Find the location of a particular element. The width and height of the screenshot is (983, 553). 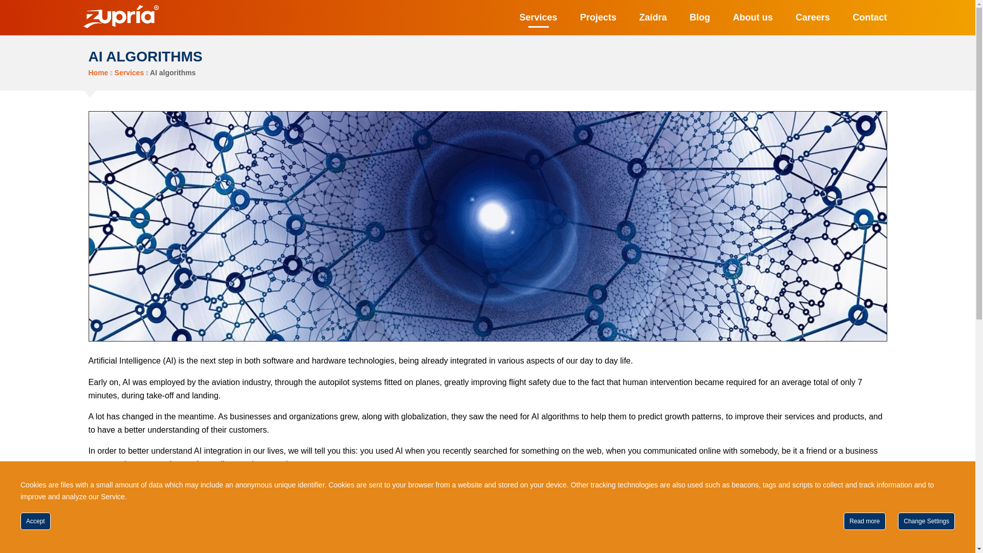

Services is located at coordinates (130, 73).